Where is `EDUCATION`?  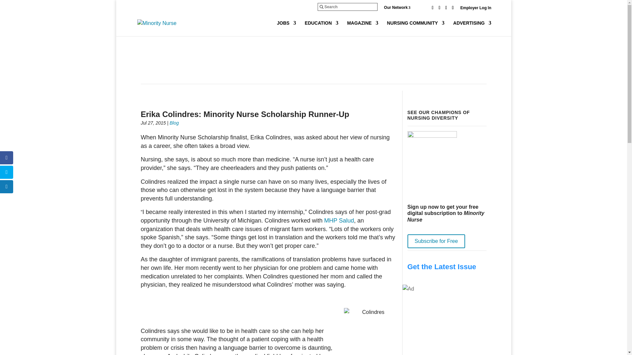 EDUCATION is located at coordinates (321, 28).